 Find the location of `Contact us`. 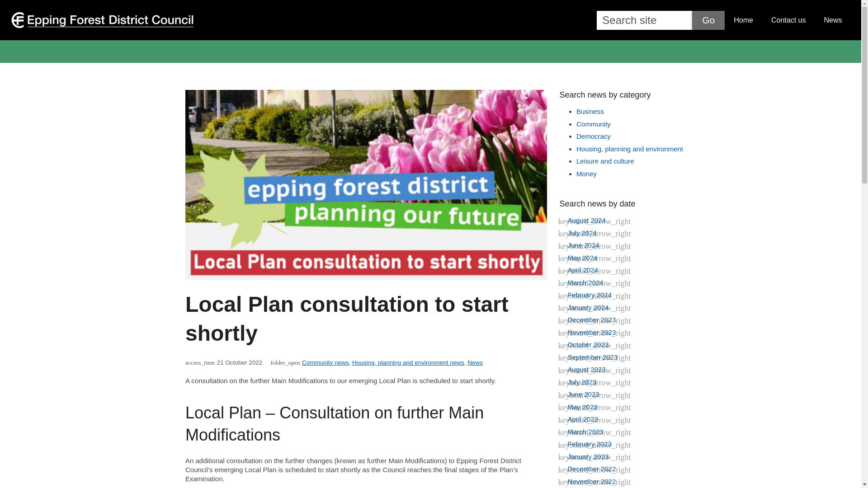

Contact us is located at coordinates (788, 20).